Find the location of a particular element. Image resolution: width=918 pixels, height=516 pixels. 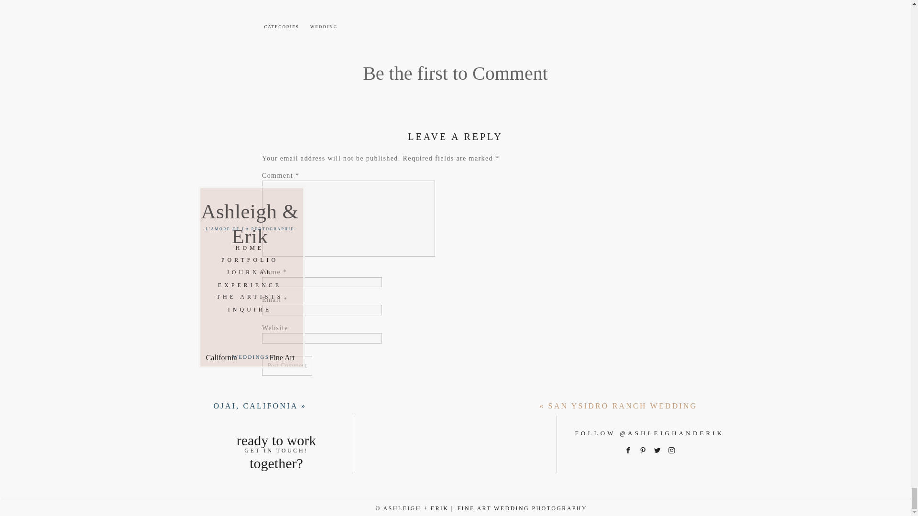

GET IN TOUCH! is located at coordinates (276, 445).